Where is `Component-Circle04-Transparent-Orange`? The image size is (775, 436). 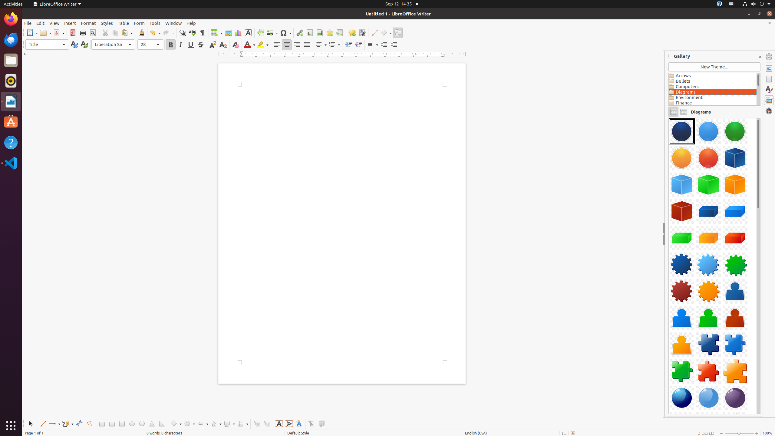 Component-Circle04-Transparent-Orange is located at coordinates (682, 158).